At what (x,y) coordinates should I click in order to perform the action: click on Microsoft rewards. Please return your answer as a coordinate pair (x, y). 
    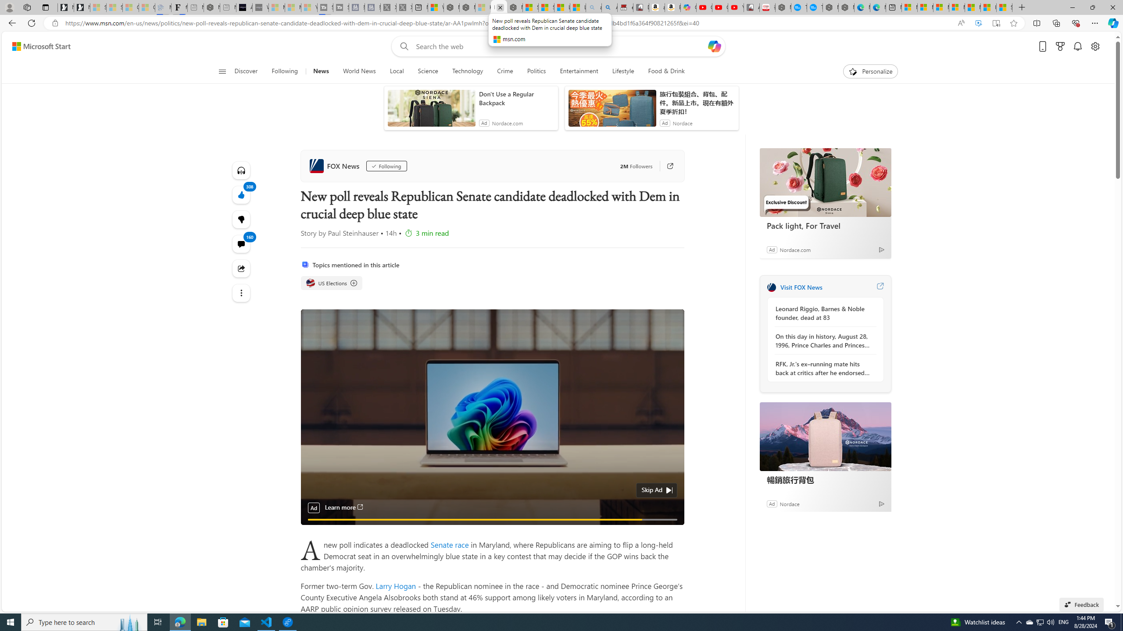
    Looking at the image, I should click on (1060, 46).